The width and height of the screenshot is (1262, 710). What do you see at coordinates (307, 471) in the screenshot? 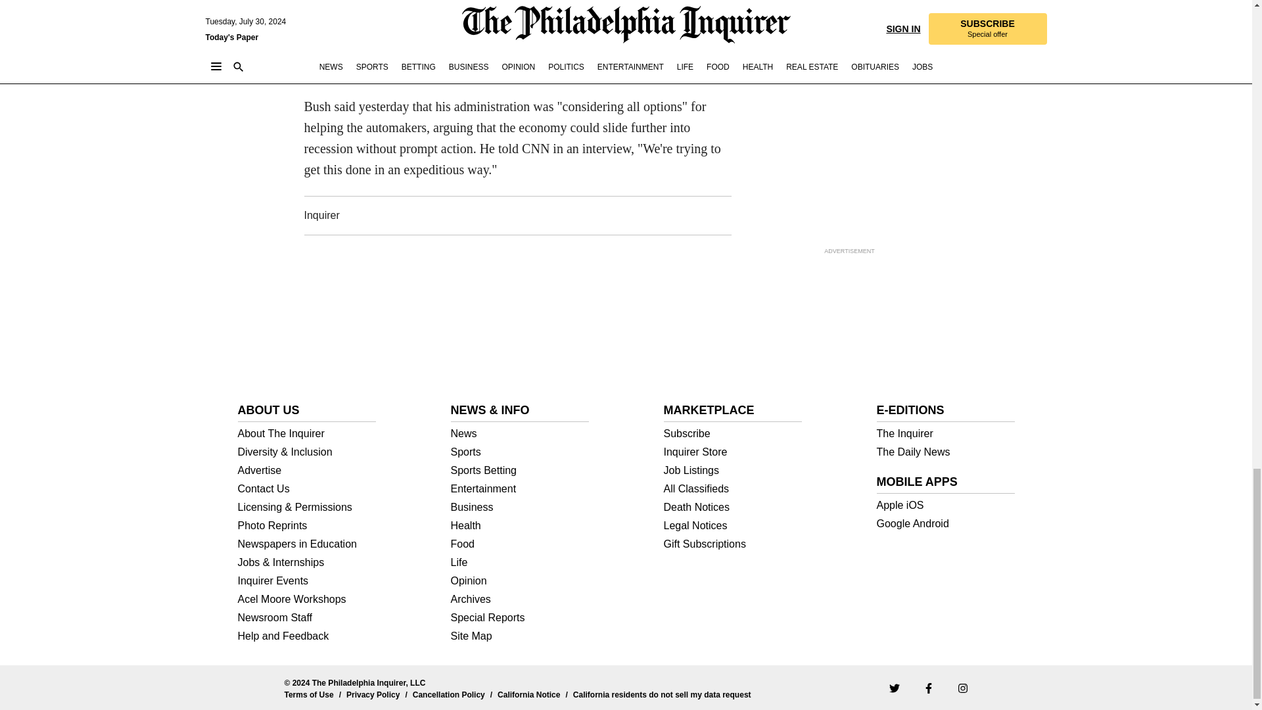
I see `Advertise` at bounding box center [307, 471].